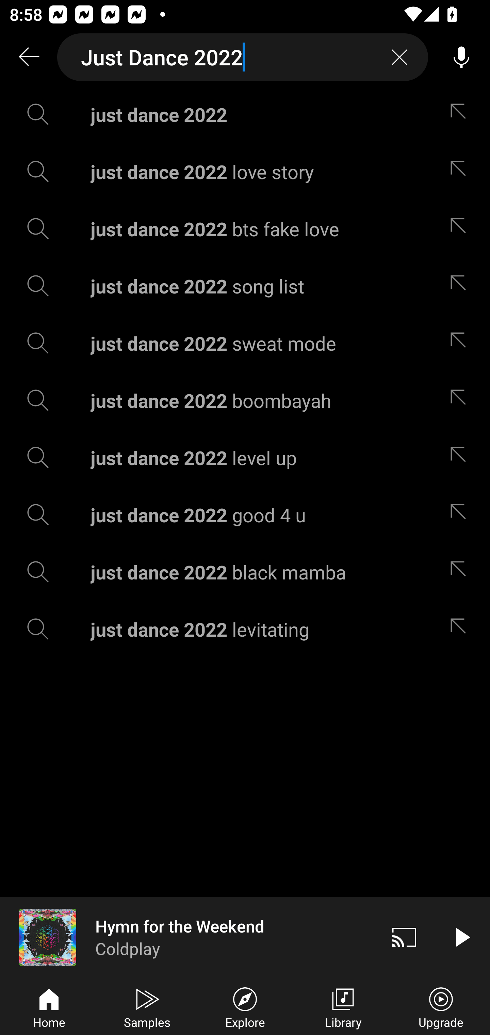  What do you see at coordinates (29, 57) in the screenshot?
I see `Search back` at bounding box center [29, 57].